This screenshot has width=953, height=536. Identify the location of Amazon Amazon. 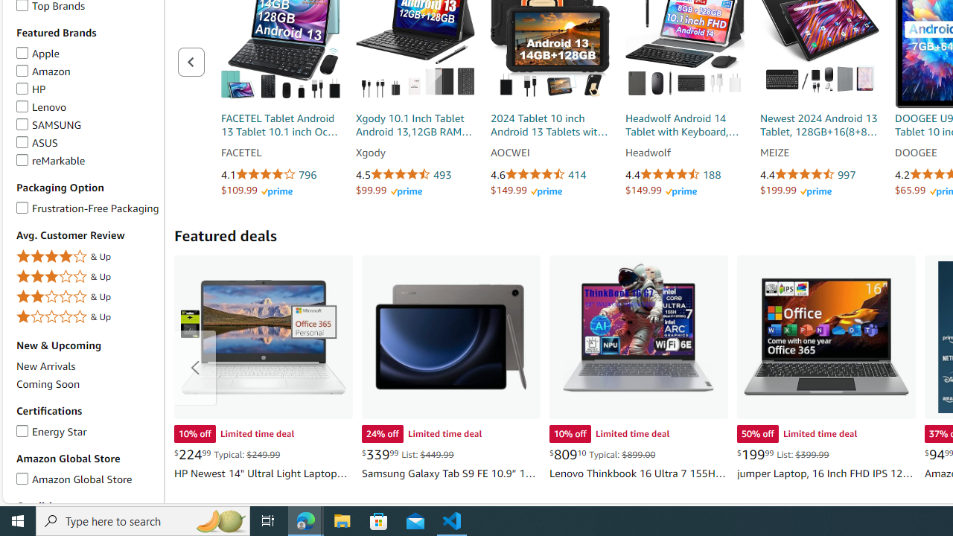
(43, 70).